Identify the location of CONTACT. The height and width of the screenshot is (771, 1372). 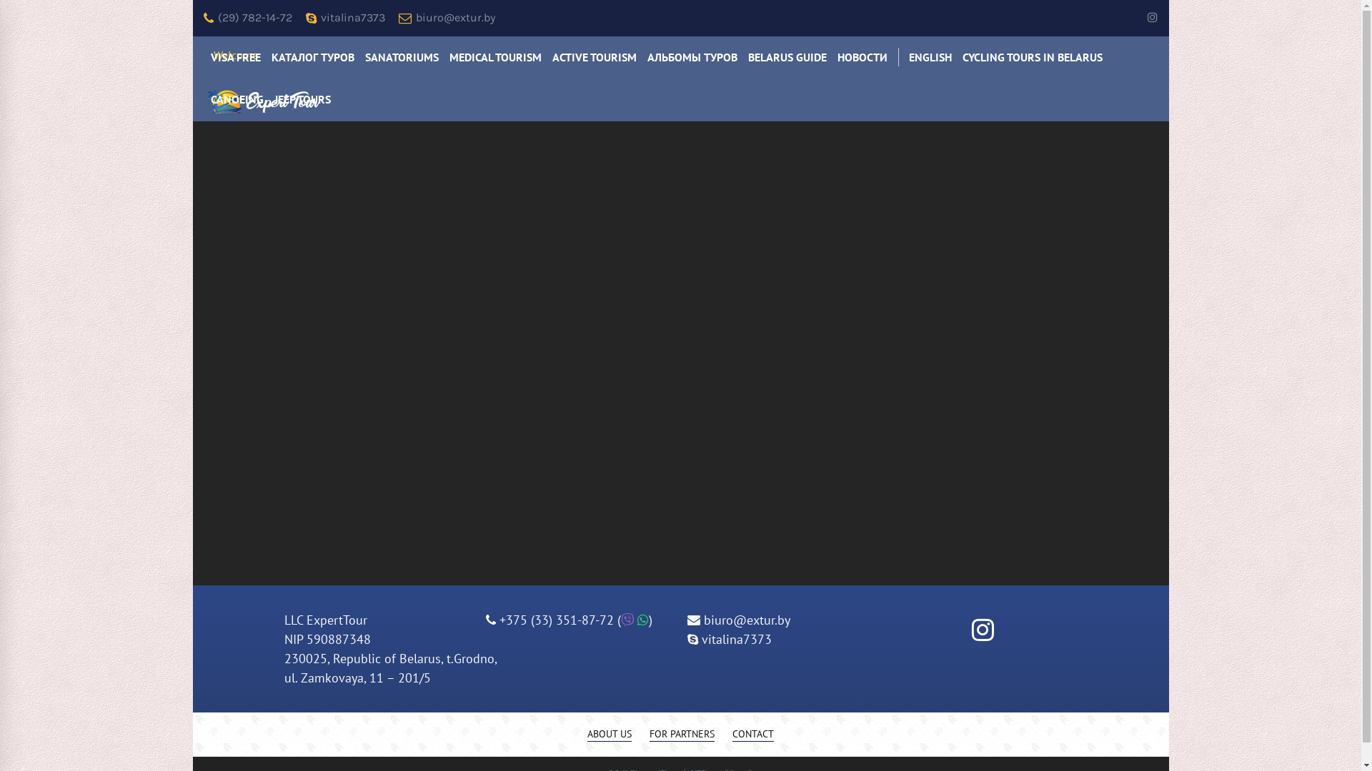
(753, 734).